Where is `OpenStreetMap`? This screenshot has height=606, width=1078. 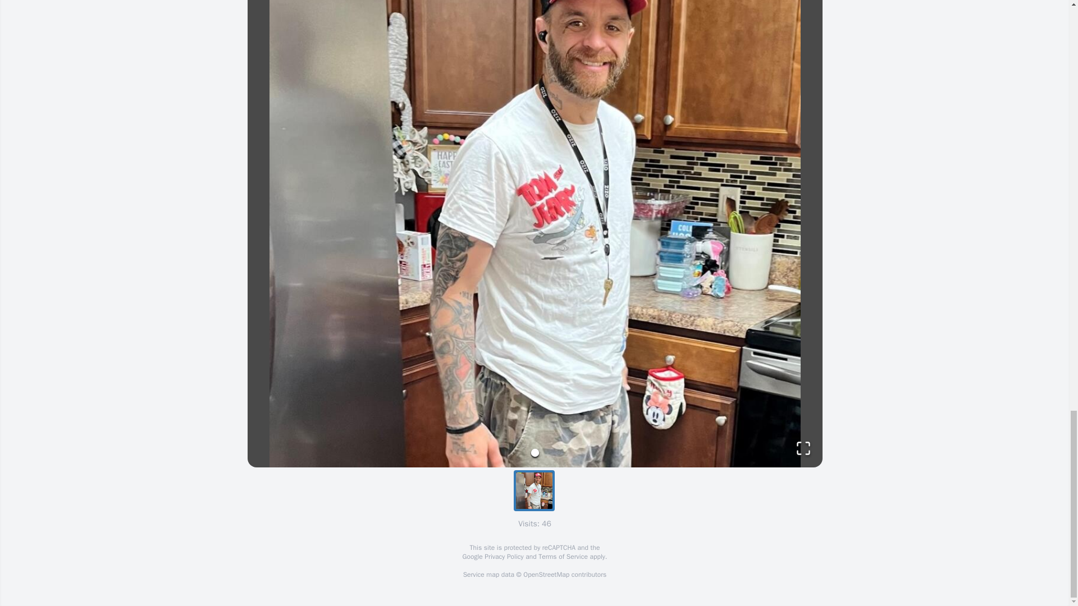
OpenStreetMap is located at coordinates (546, 575).